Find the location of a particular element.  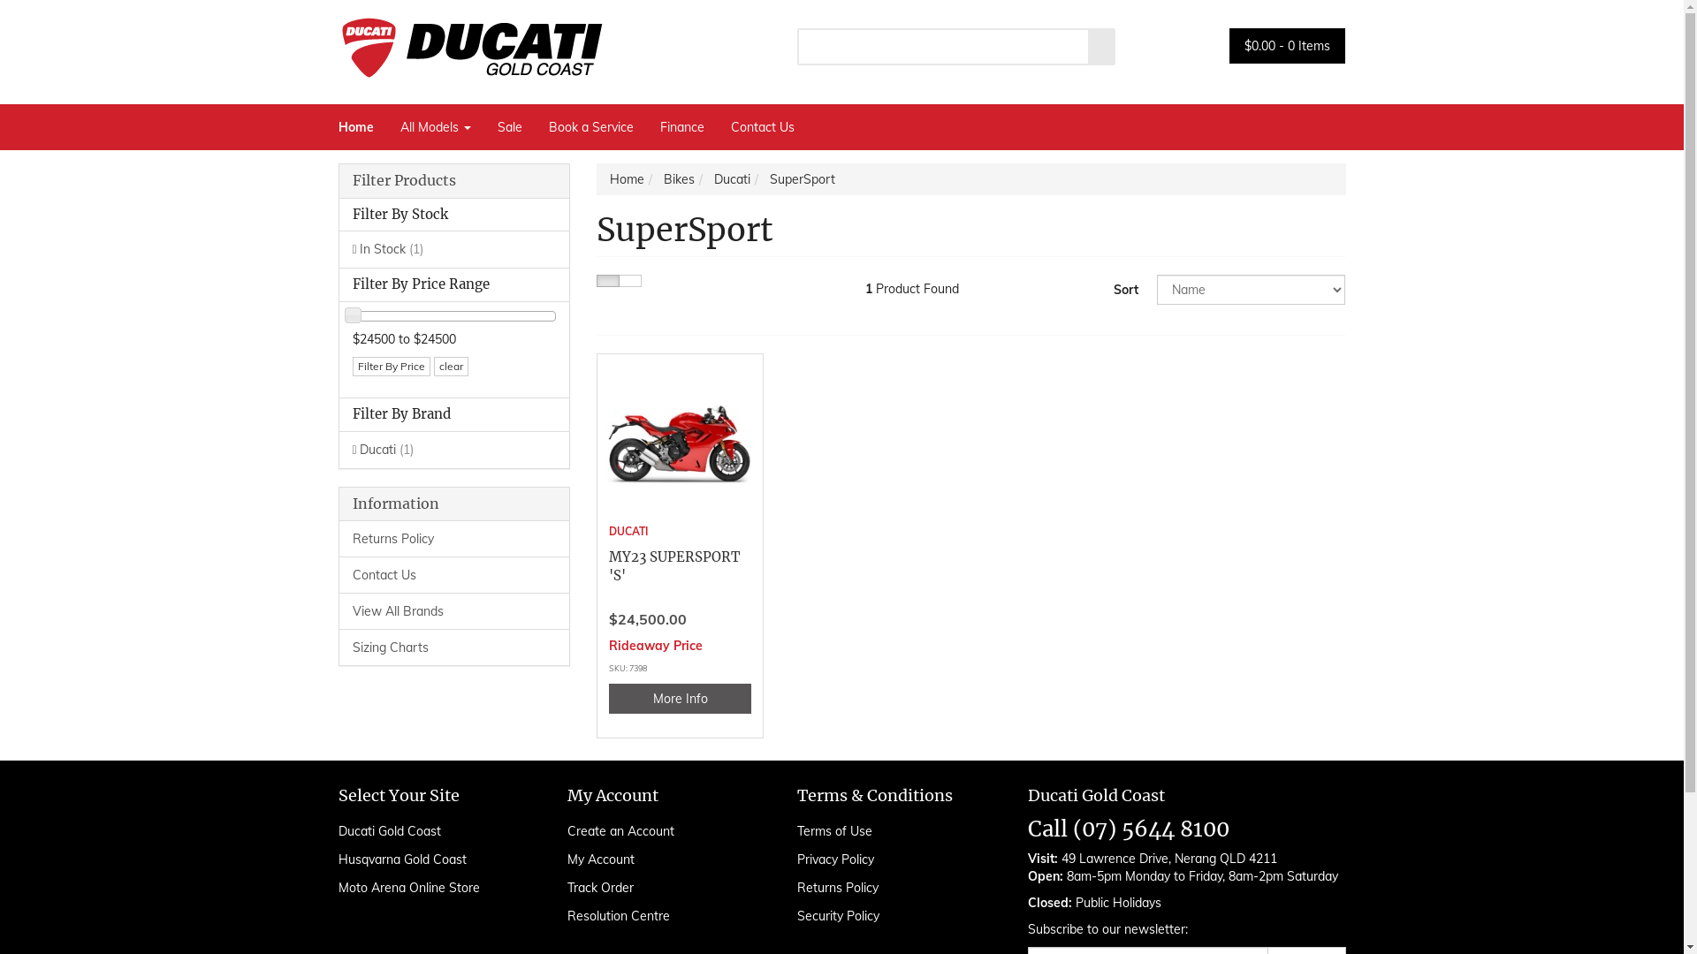

View All Brands is located at coordinates (454, 611).